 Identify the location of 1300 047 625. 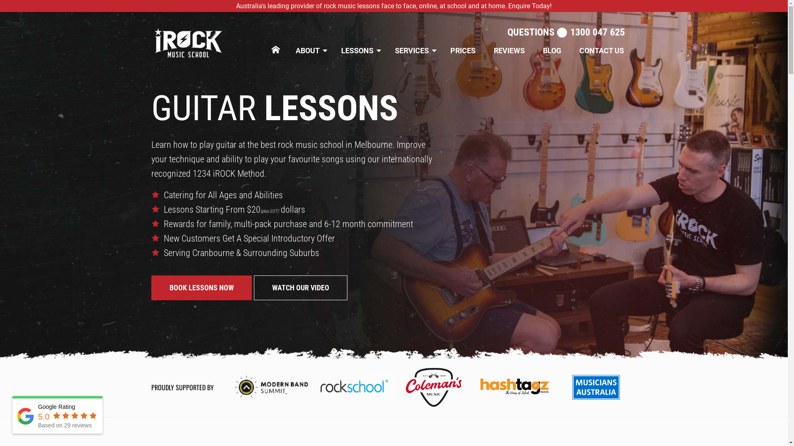
(598, 32).